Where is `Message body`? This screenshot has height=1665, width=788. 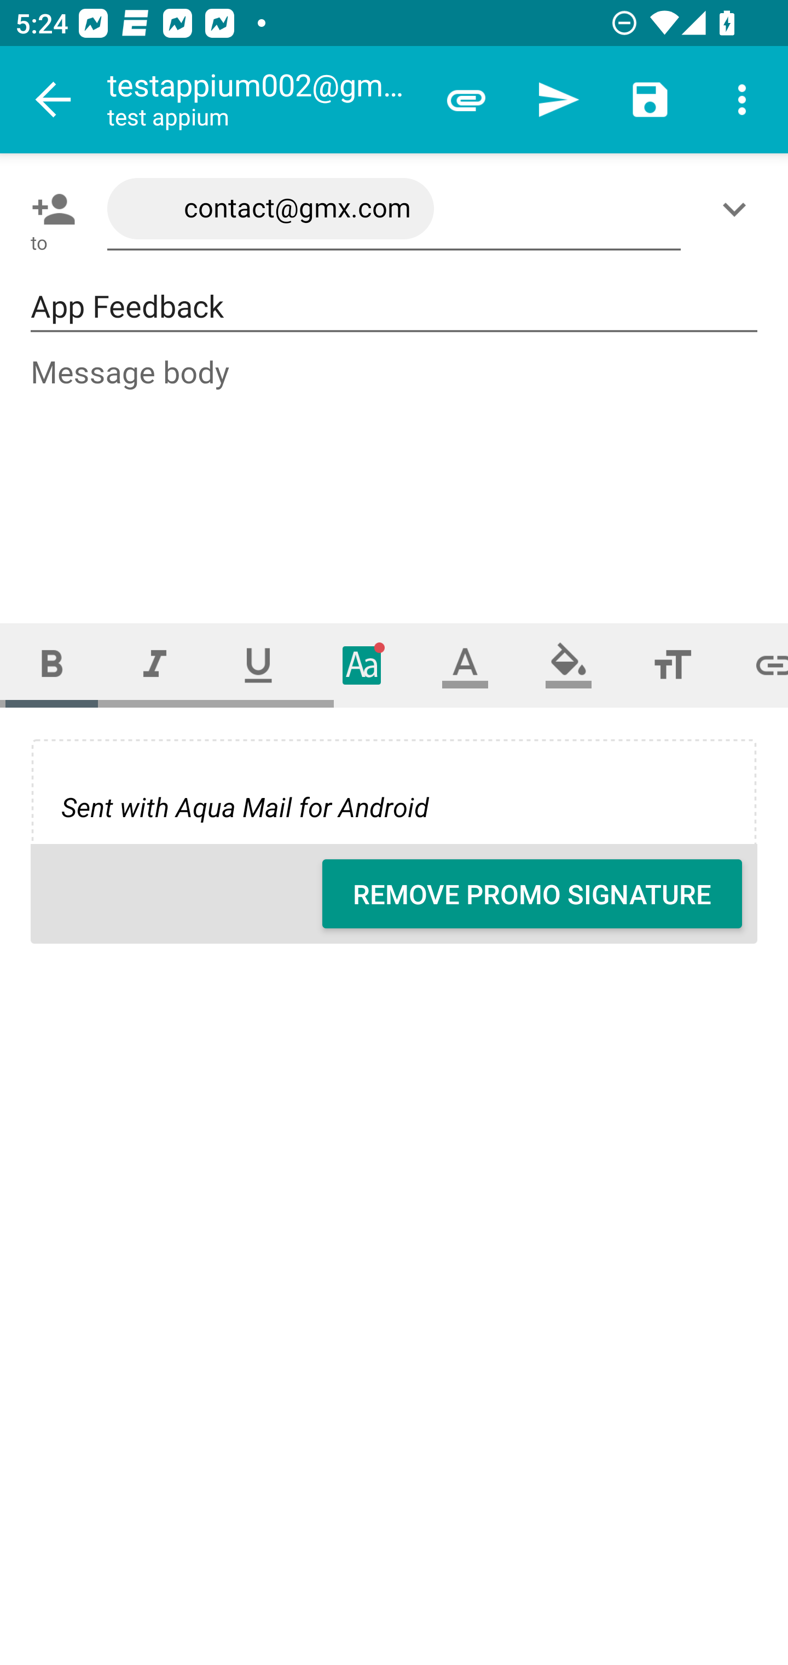
Message body is located at coordinates (395, 470).